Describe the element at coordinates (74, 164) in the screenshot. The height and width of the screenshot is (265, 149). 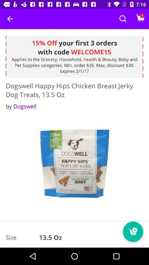
I see `select this item` at that location.